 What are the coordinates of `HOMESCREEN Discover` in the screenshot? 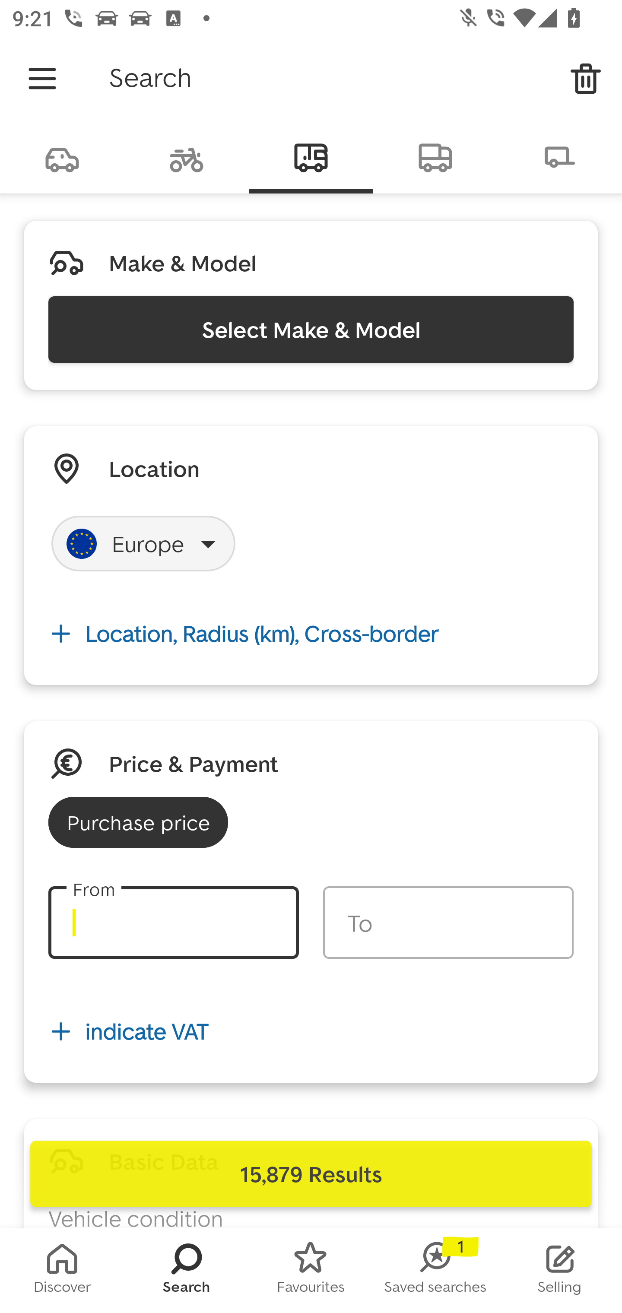 It's located at (62, 1271).